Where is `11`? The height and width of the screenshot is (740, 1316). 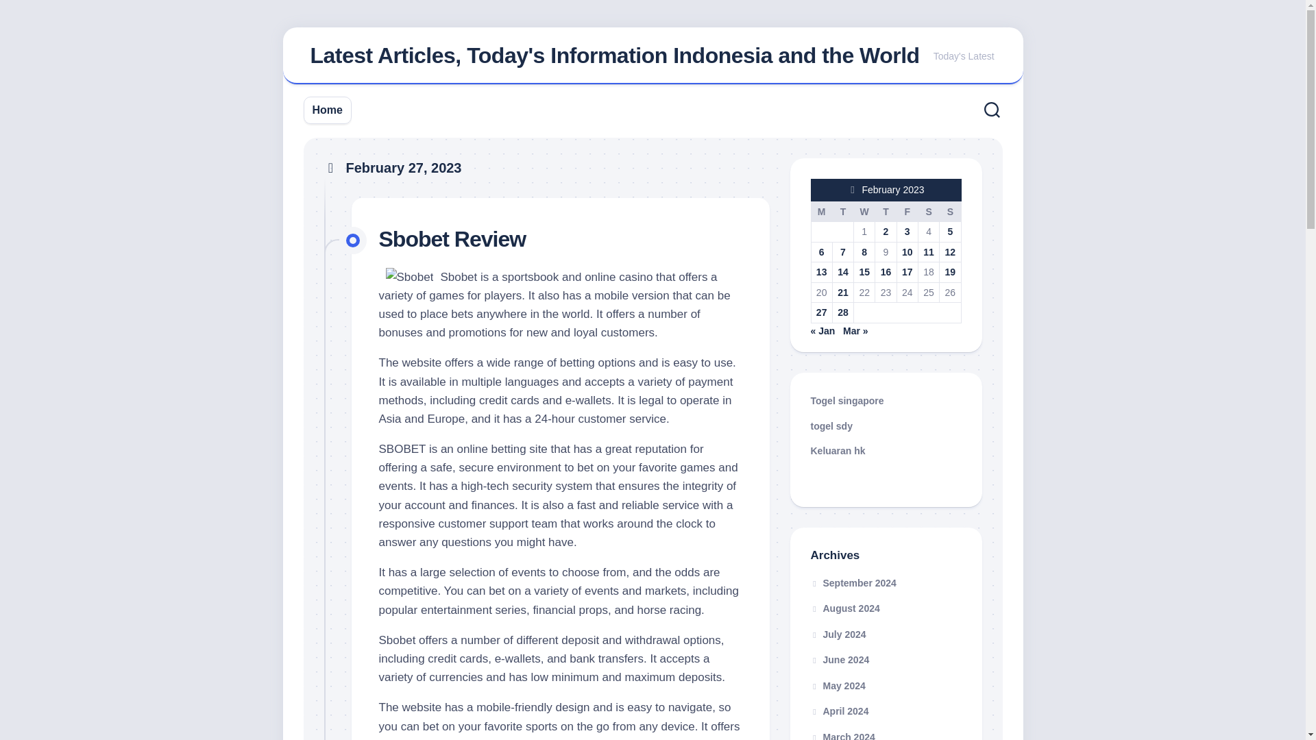
11 is located at coordinates (929, 251).